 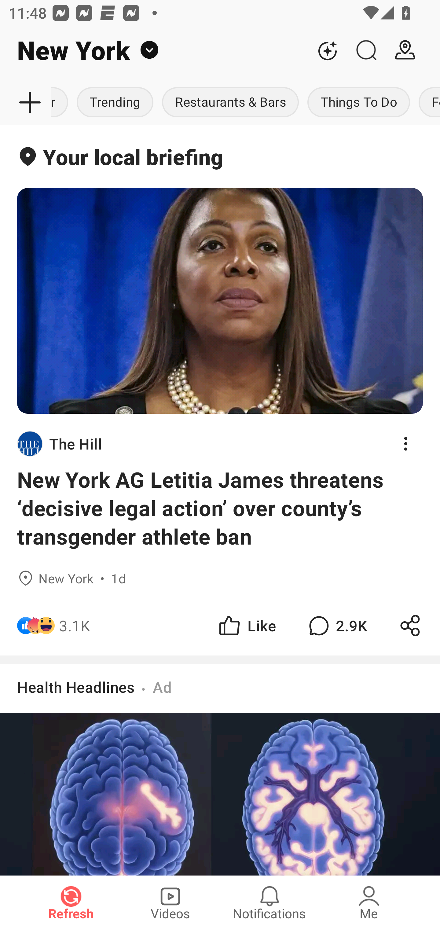 What do you see at coordinates (336, 626) in the screenshot?
I see `2.9K` at bounding box center [336, 626].